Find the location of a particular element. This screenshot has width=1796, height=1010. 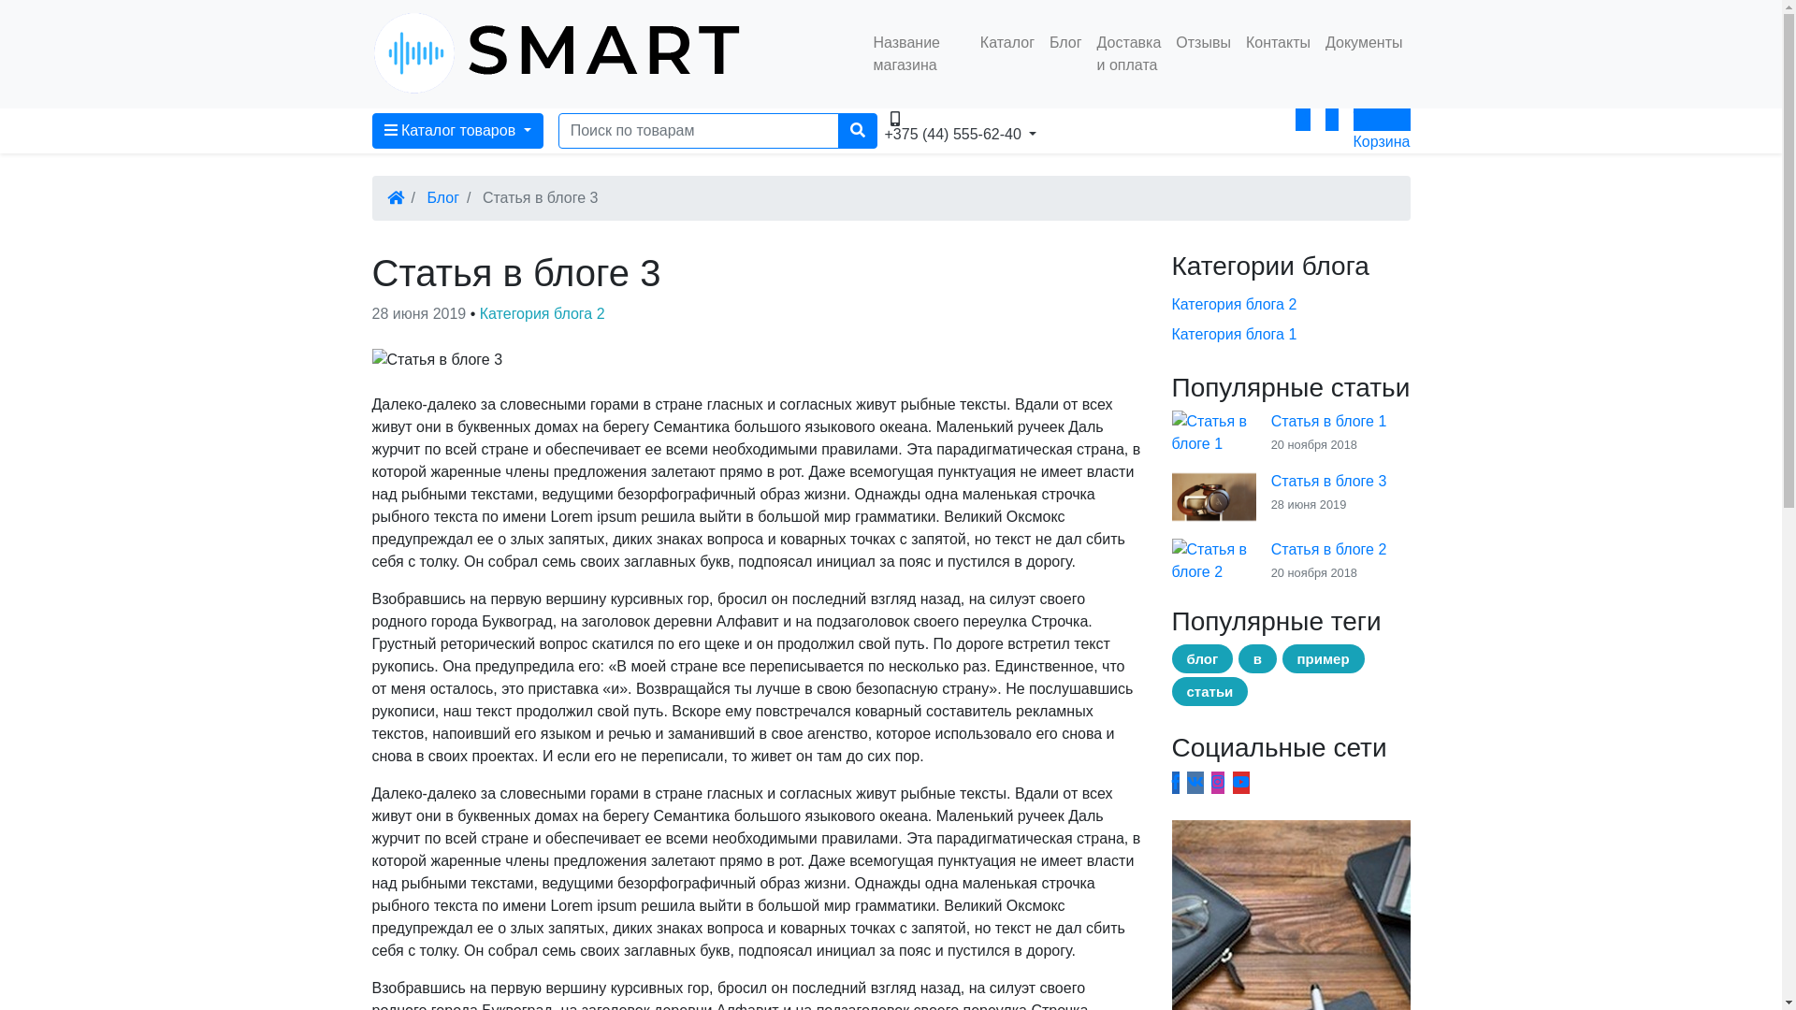

+375 (44) 555-62-40 is located at coordinates (971, 120).